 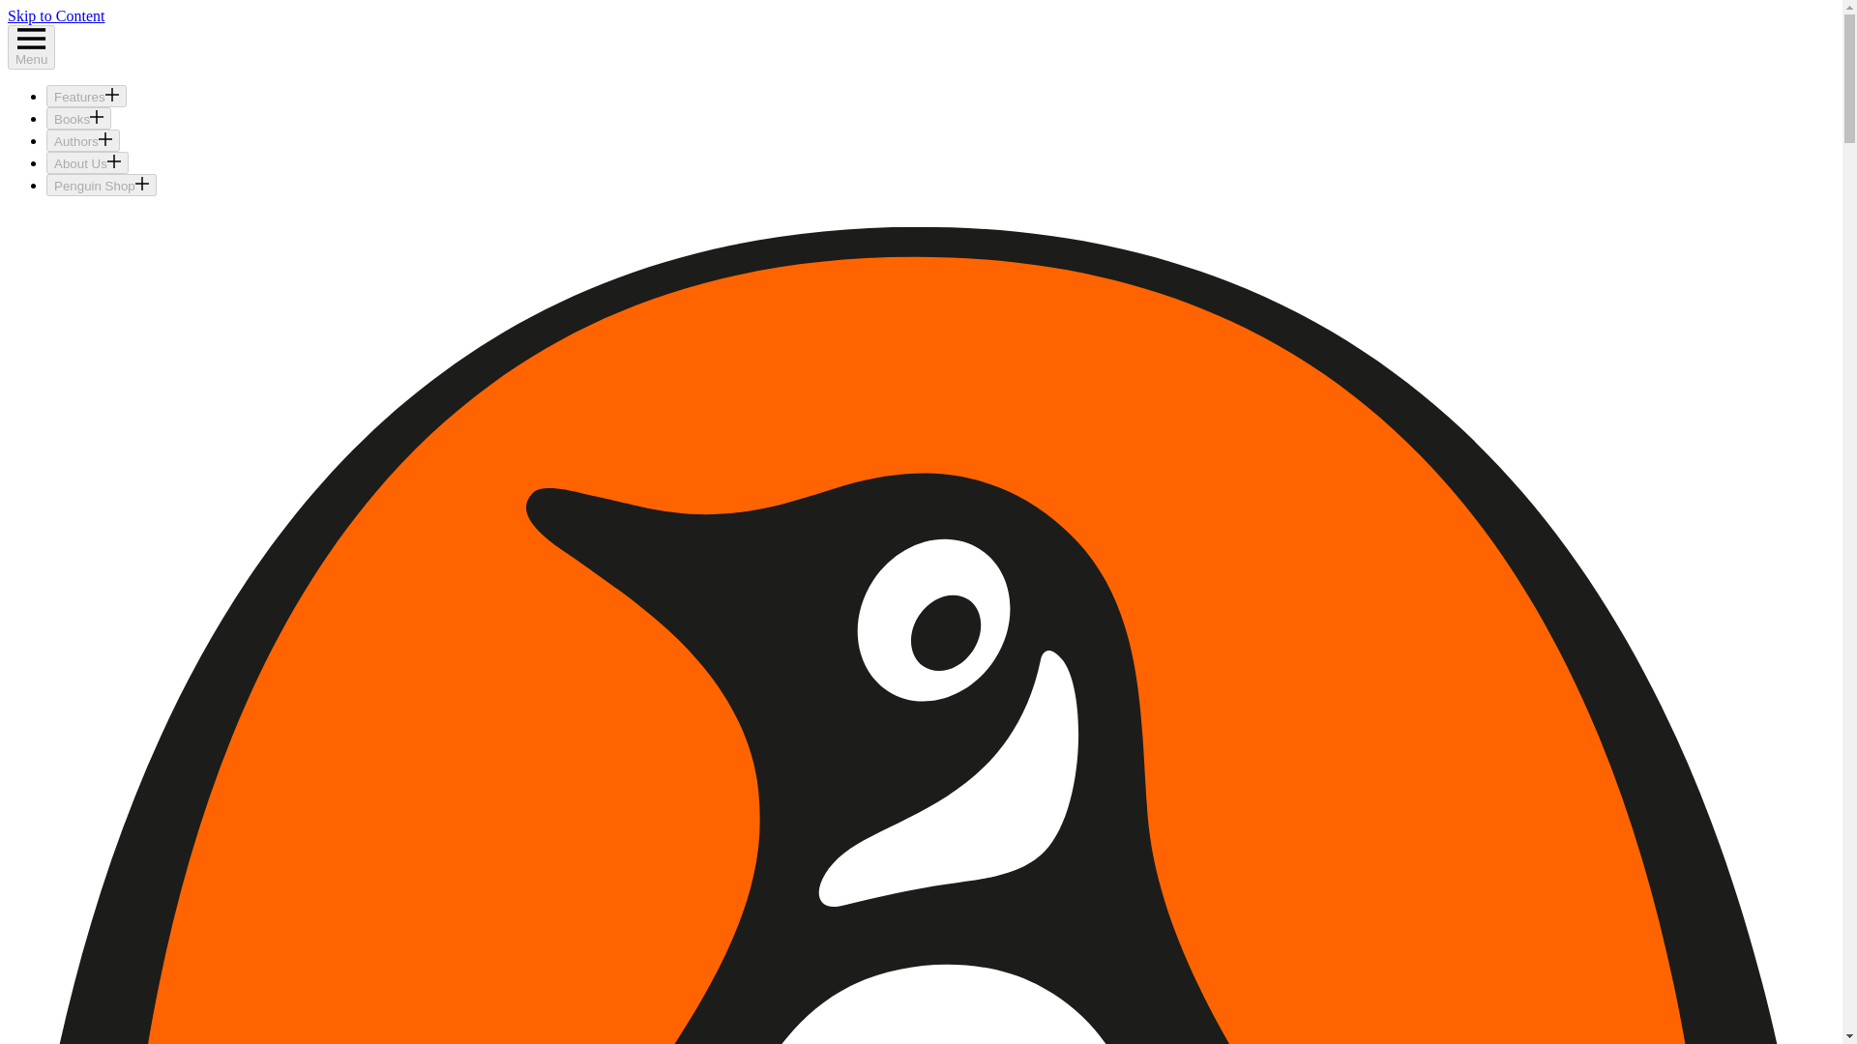 I want to click on Menu, so click(x=31, y=46).